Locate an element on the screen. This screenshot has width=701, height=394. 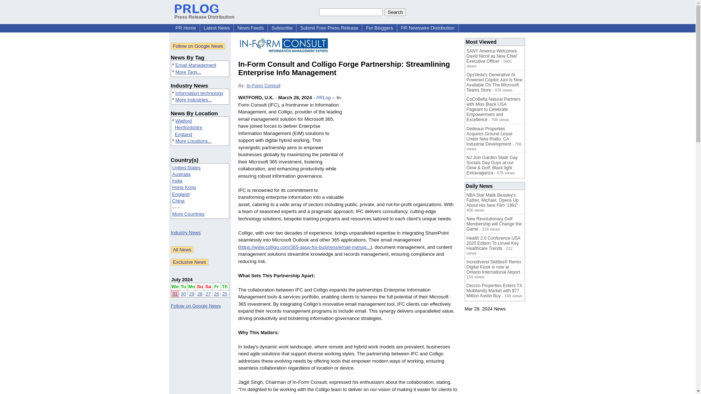
China is located at coordinates (179, 201).